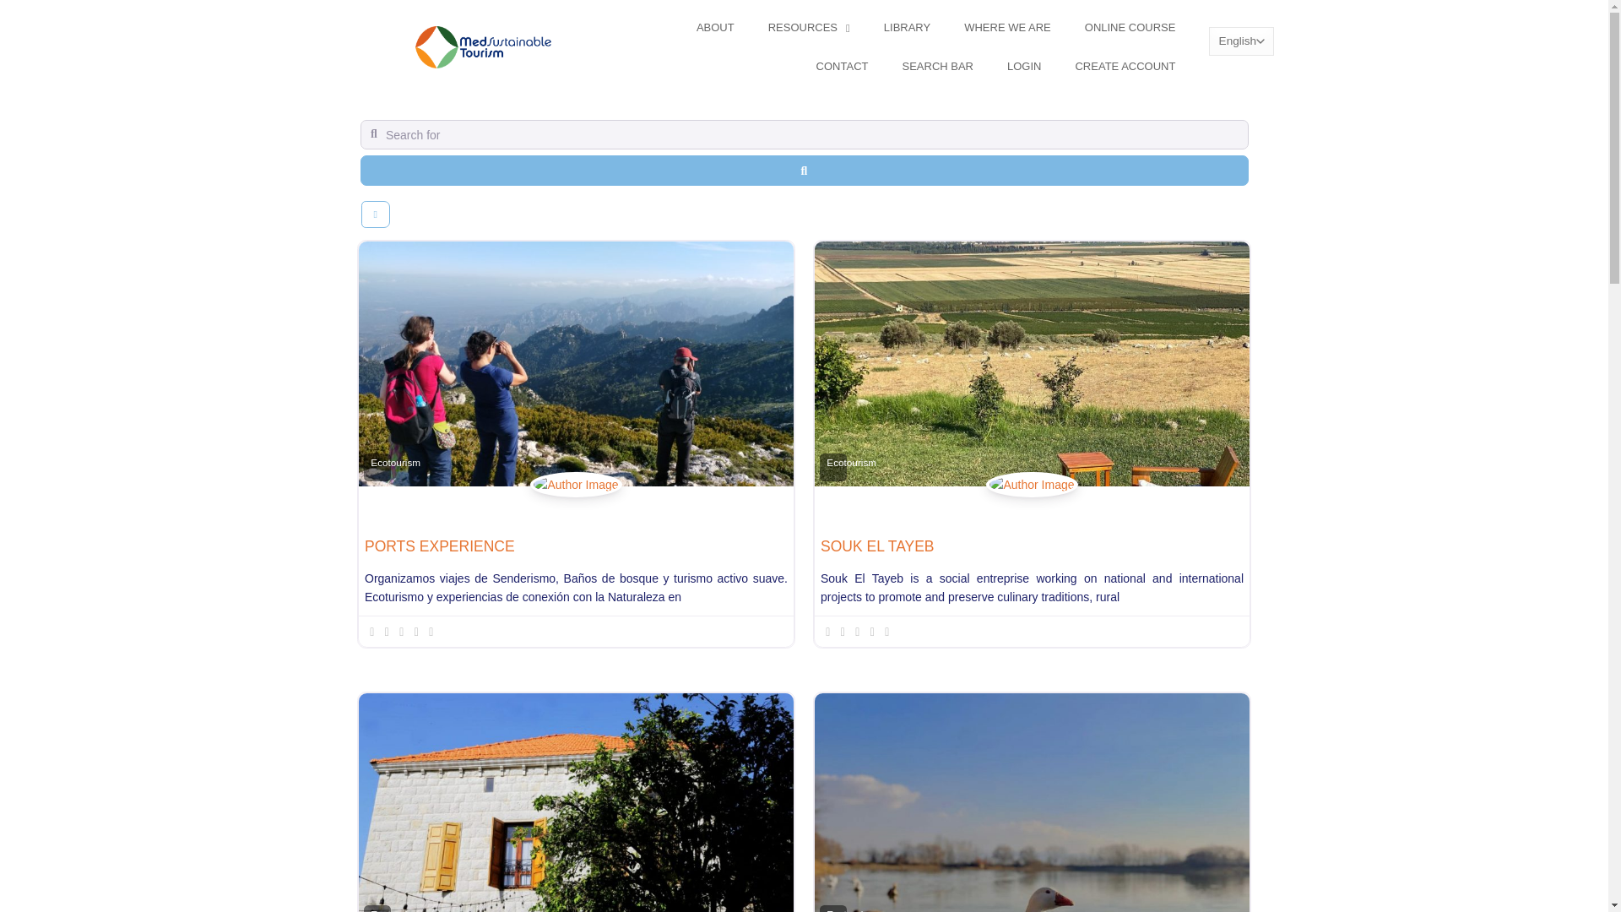 The height and width of the screenshot is (912, 1621). I want to click on ABOUT, so click(715, 27).